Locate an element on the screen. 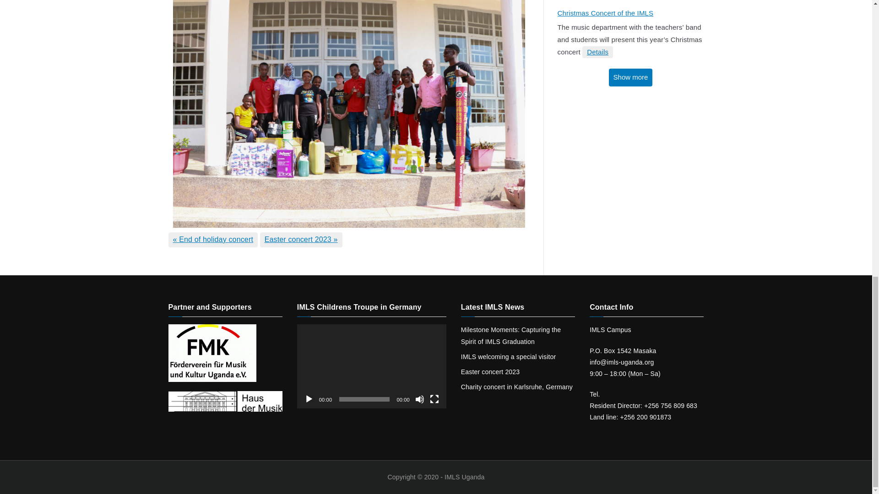  Play is located at coordinates (309, 399).